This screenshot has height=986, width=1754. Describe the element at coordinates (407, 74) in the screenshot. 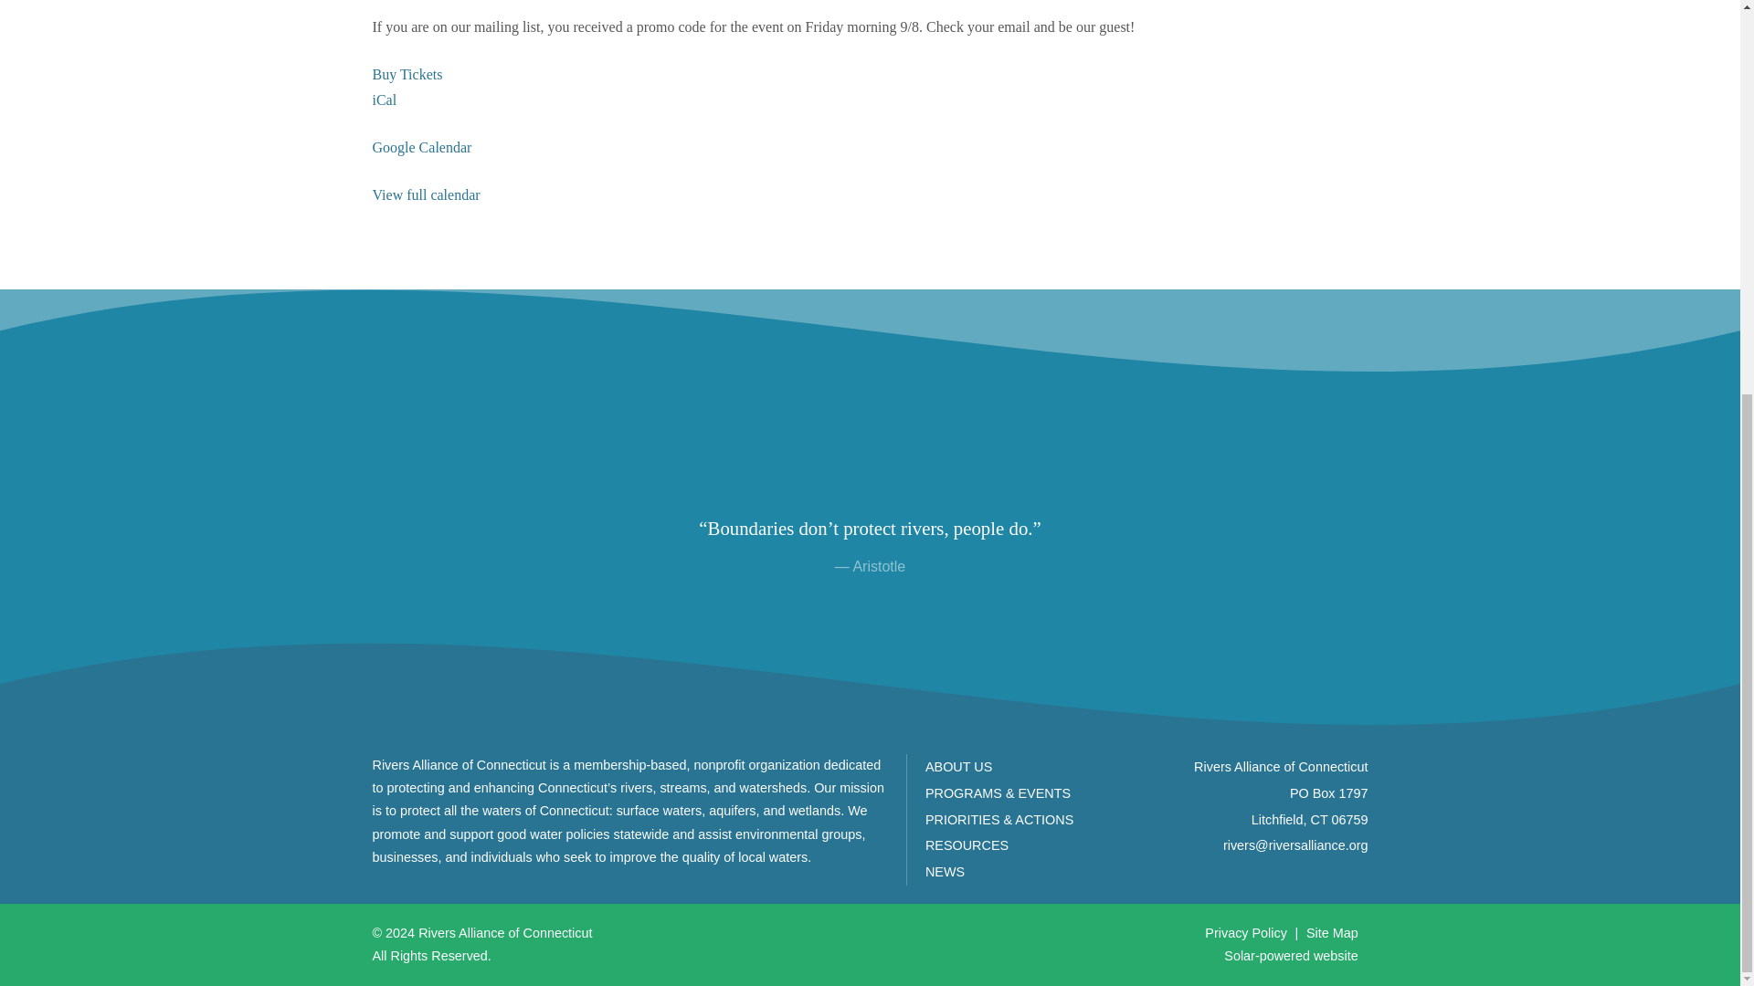

I see `Buy Tickets` at that location.